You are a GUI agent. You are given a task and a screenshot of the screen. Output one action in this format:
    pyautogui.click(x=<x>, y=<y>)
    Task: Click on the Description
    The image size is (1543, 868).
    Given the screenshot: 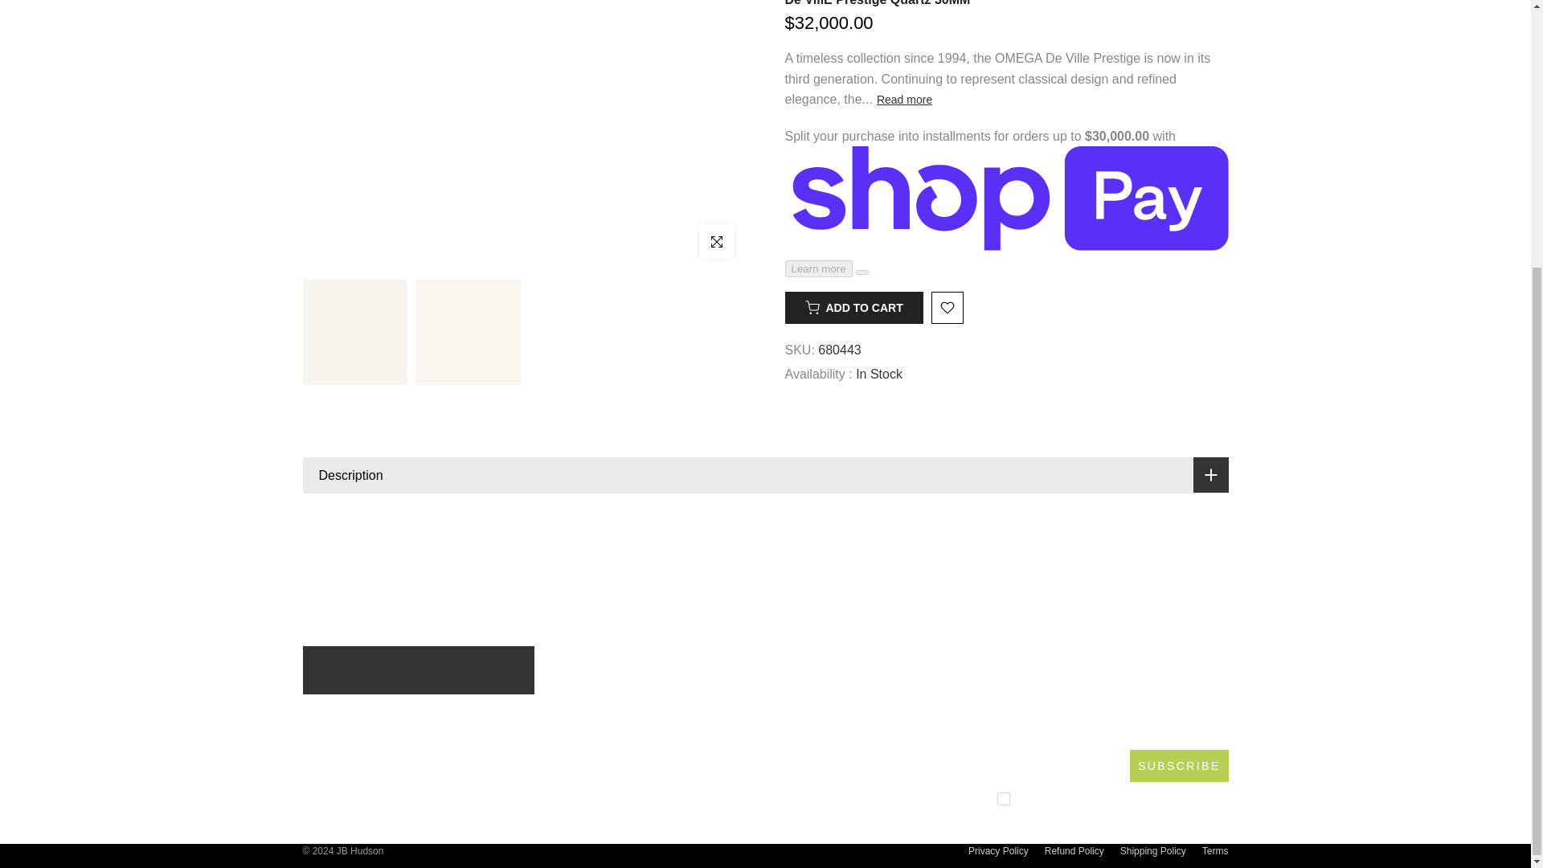 What is the action you would take?
    pyautogui.click(x=765, y=476)
    